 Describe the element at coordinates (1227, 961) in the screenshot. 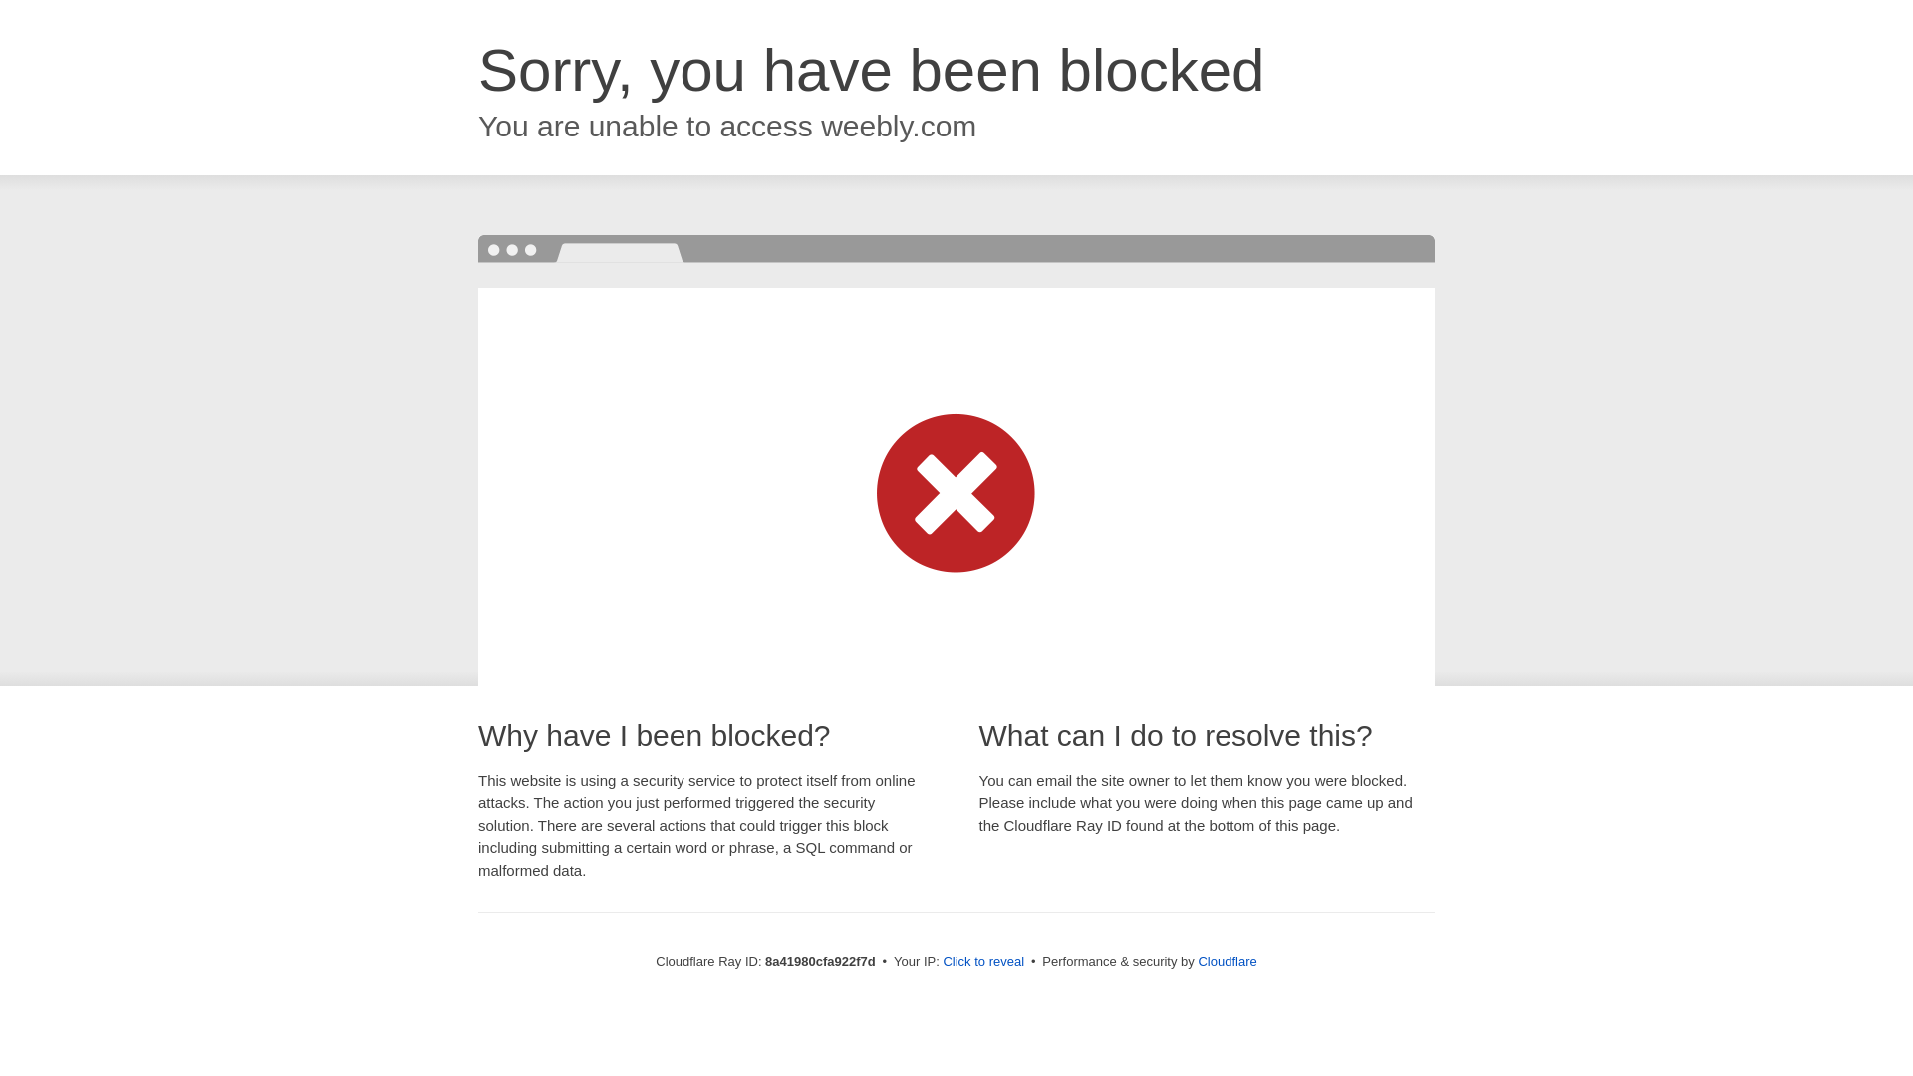

I see `Cloudflare` at that location.